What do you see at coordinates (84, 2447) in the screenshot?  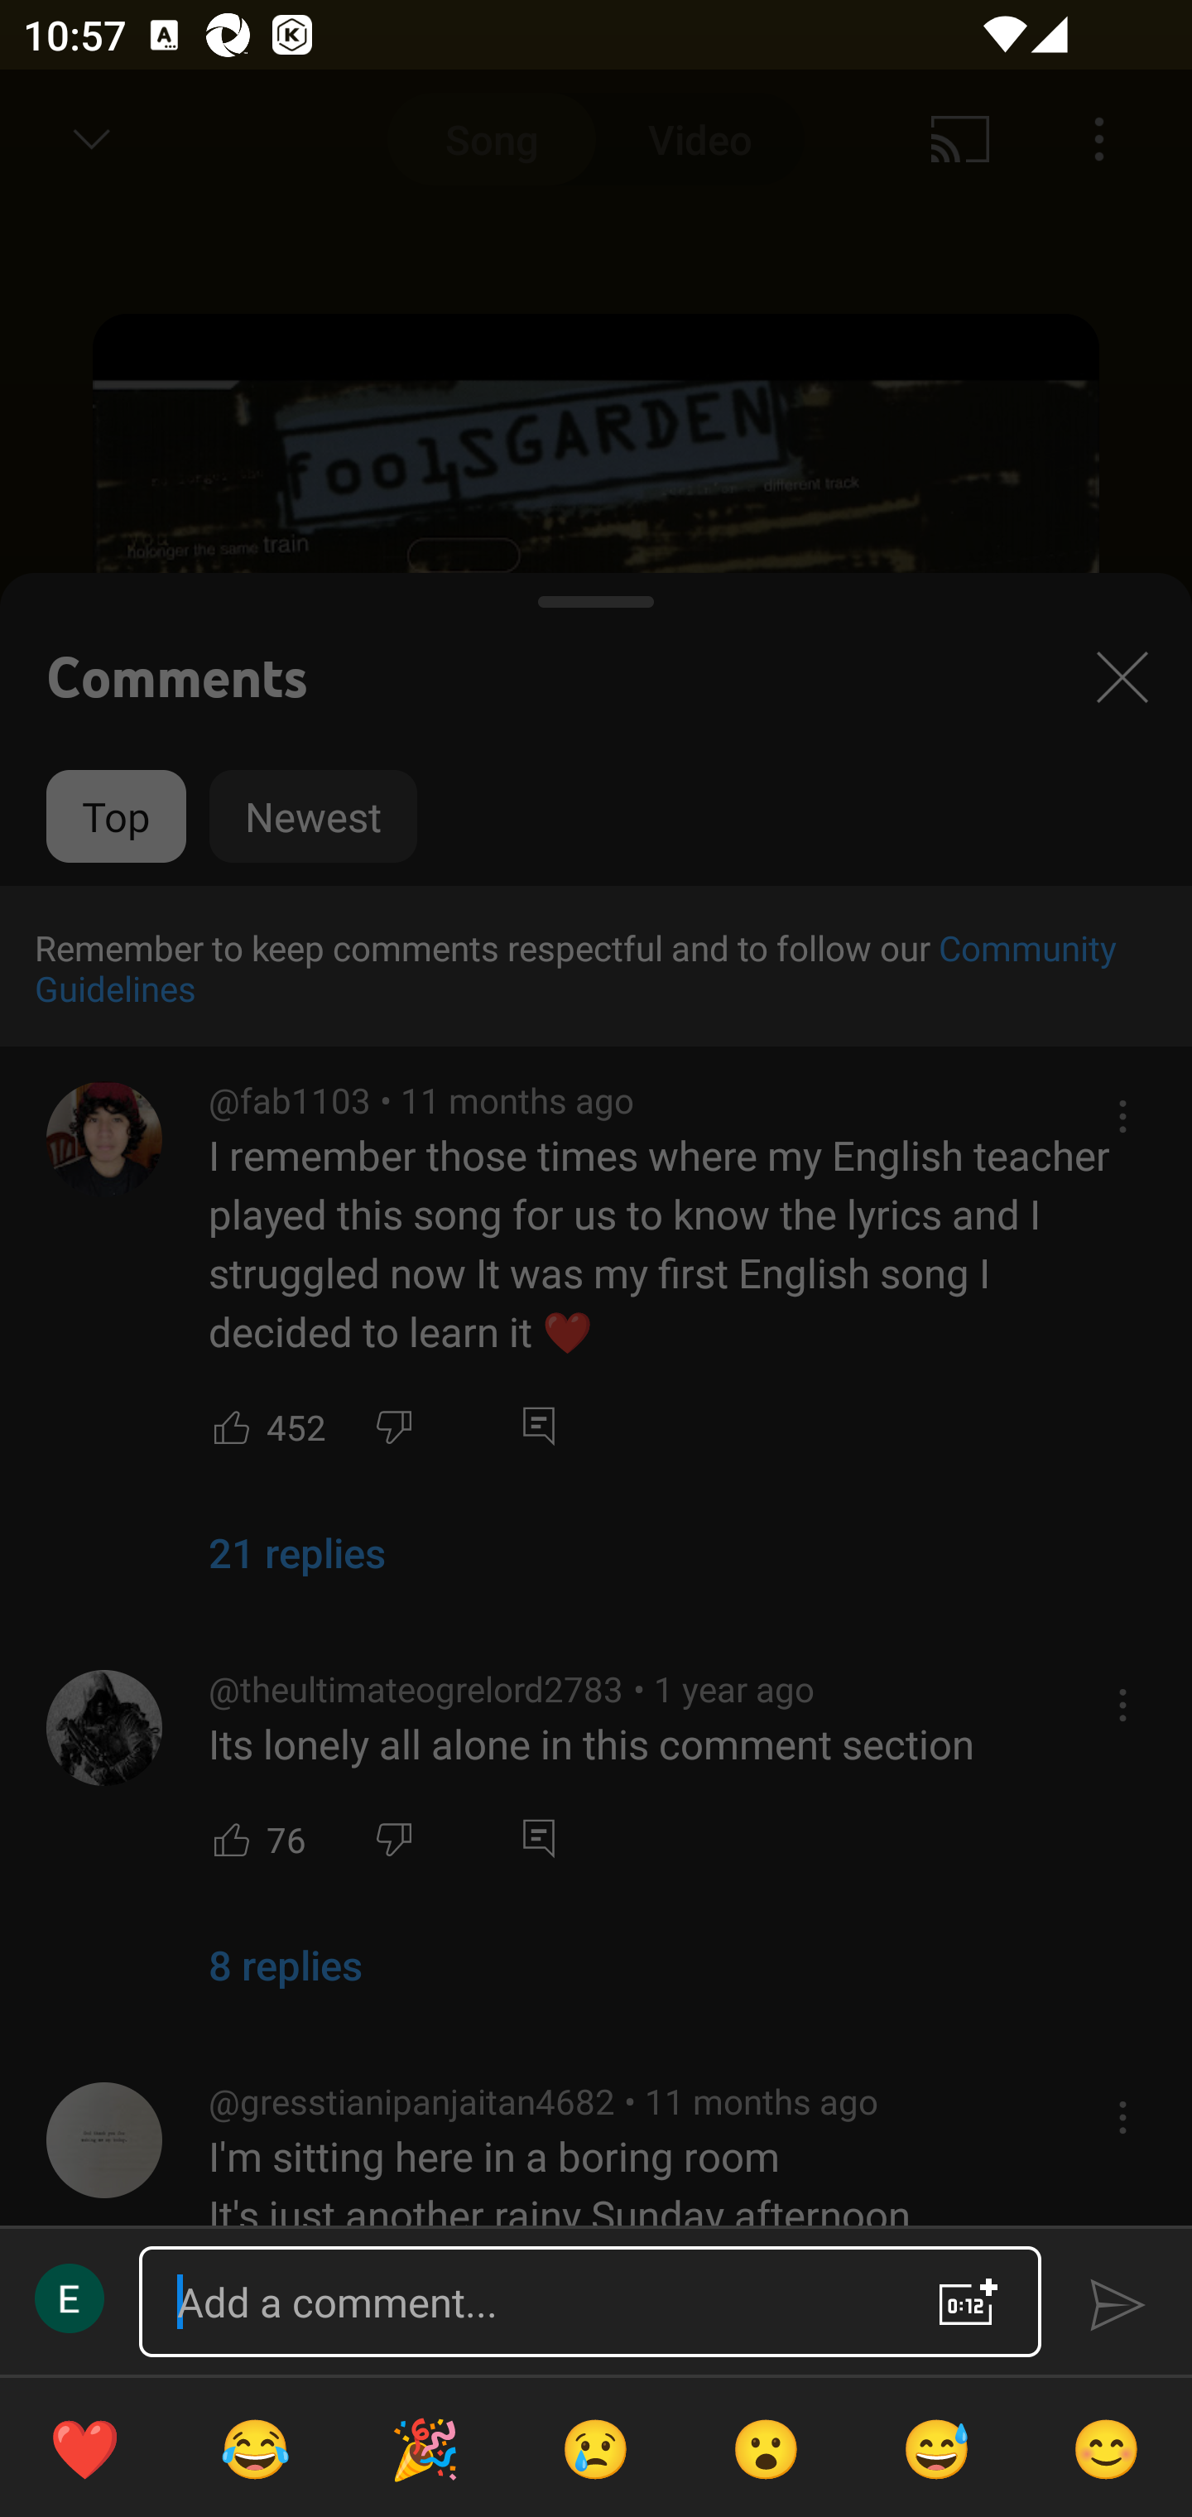 I see `❤` at bounding box center [84, 2447].